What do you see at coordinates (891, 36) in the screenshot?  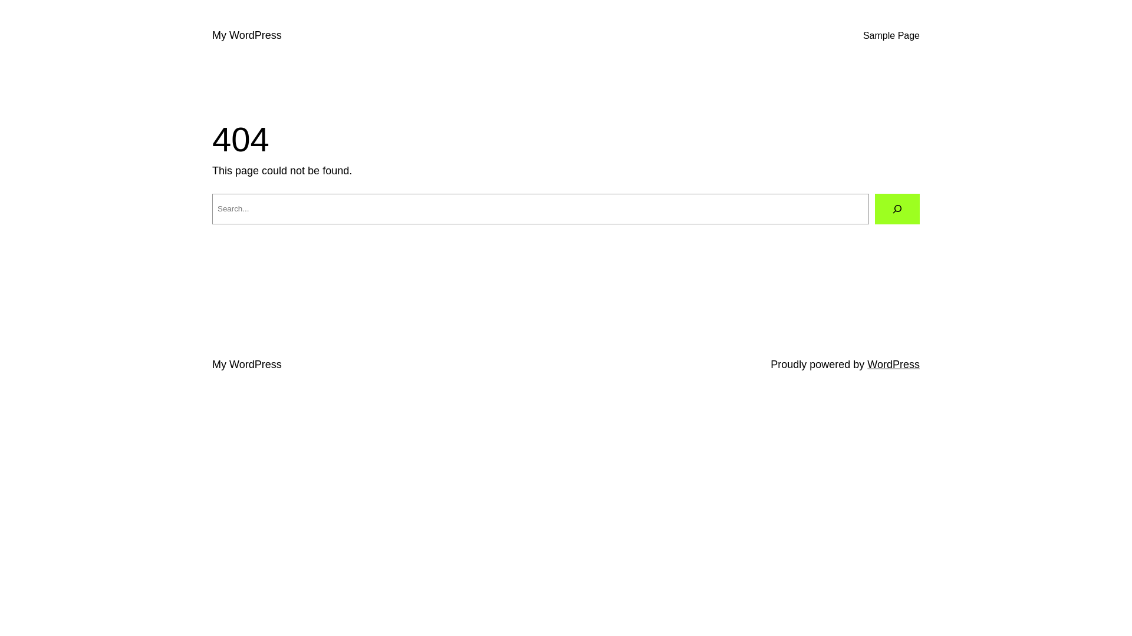 I see `Sample Page` at bounding box center [891, 36].